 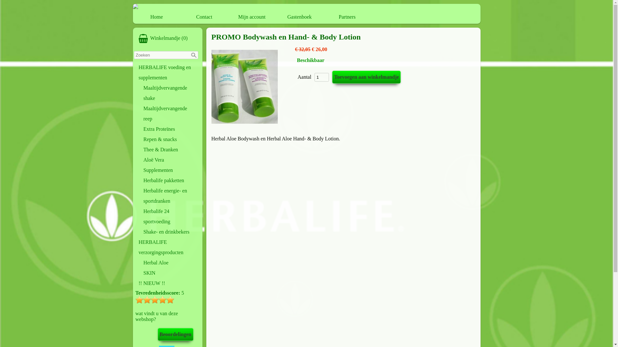 What do you see at coordinates (300, 17) in the screenshot?
I see `Gastenboek` at bounding box center [300, 17].